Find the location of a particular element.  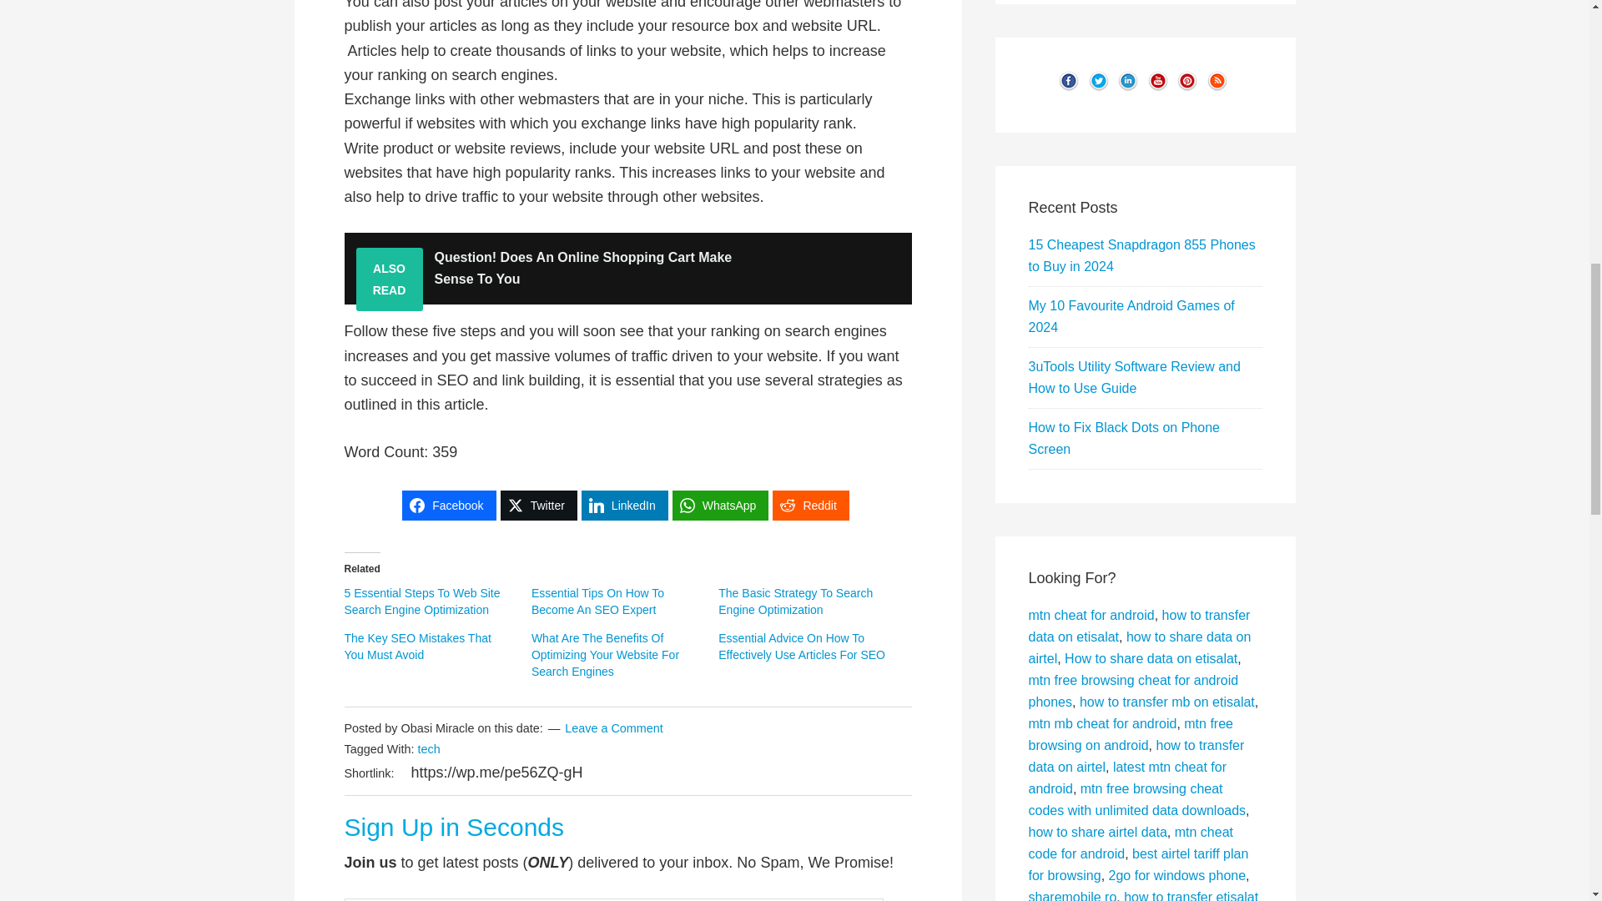

The Basic Strategy To Search Engine Optimization is located at coordinates (795, 601).